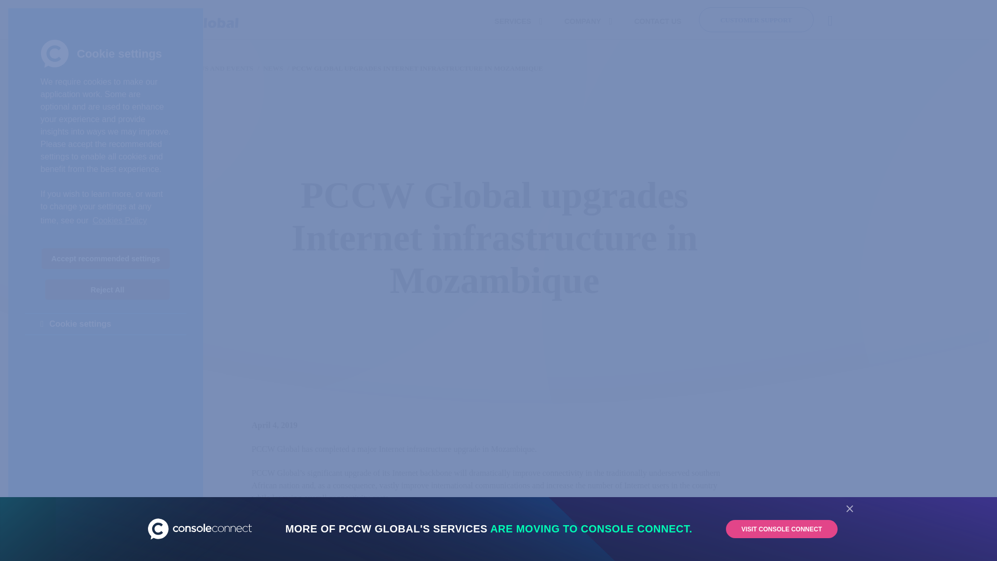 The image size is (997, 561). Describe the element at coordinates (119, 220) in the screenshot. I see `Cookies Policy` at that location.